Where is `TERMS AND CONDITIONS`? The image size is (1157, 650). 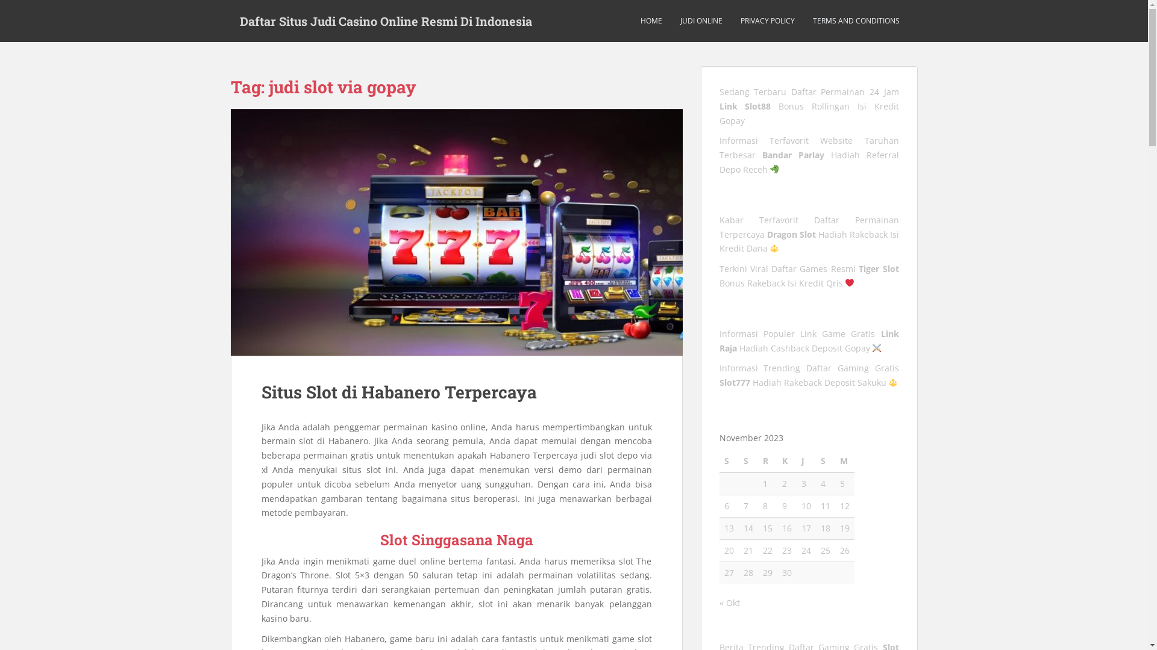
TERMS AND CONDITIONS is located at coordinates (856, 21).